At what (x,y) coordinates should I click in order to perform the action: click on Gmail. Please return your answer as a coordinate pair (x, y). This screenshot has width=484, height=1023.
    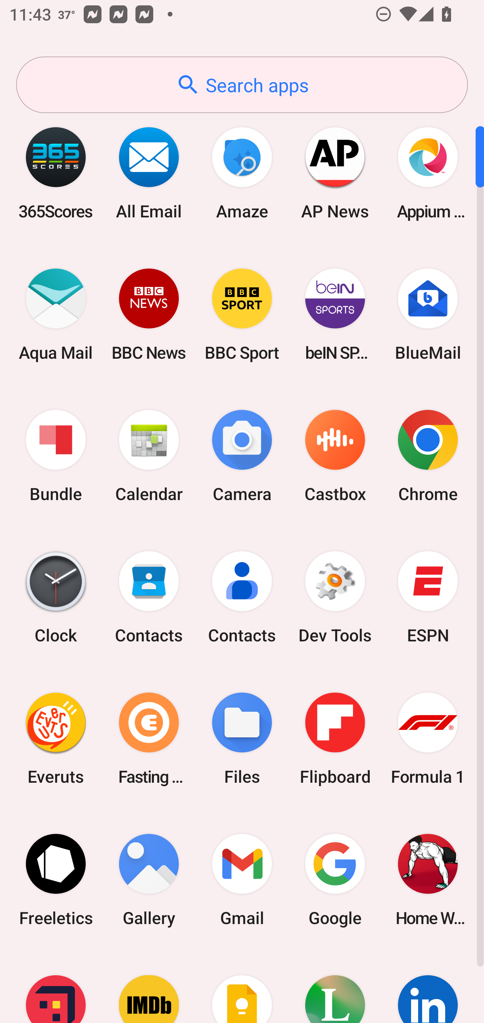
    Looking at the image, I should click on (242, 880).